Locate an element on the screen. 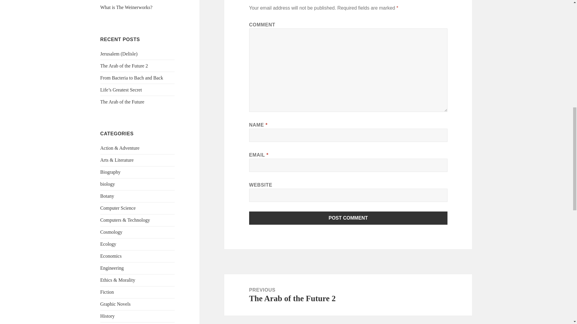  Graphic Novels is located at coordinates (115, 304).